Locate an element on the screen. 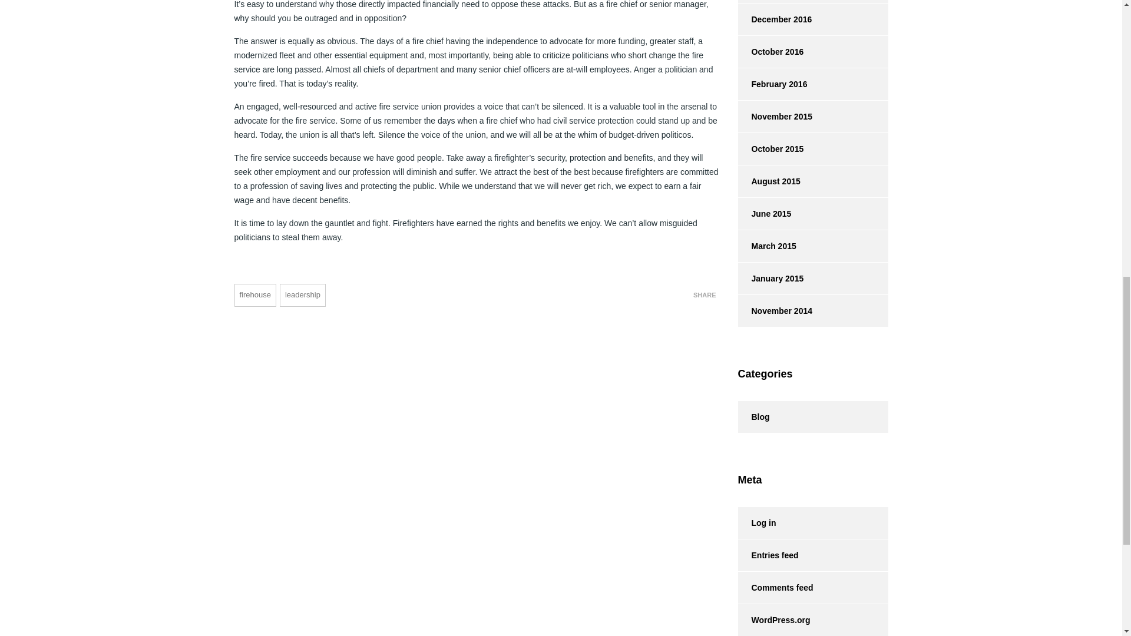  February 2016 is located at coordinates (772, 84).